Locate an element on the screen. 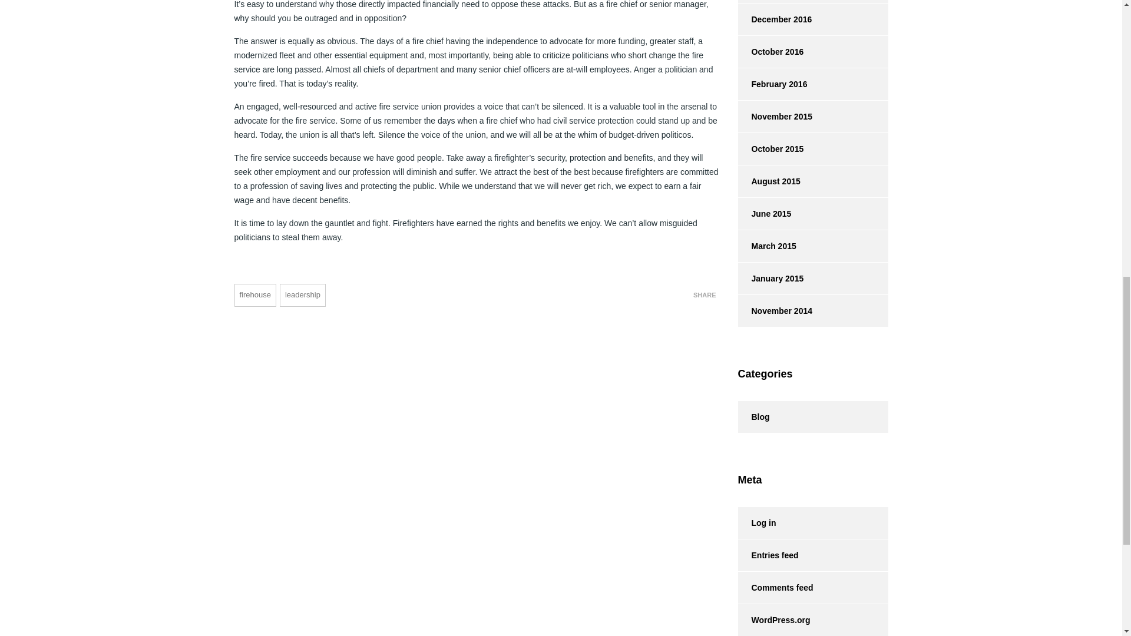  February 2016 is located at coordinates (772, 84).